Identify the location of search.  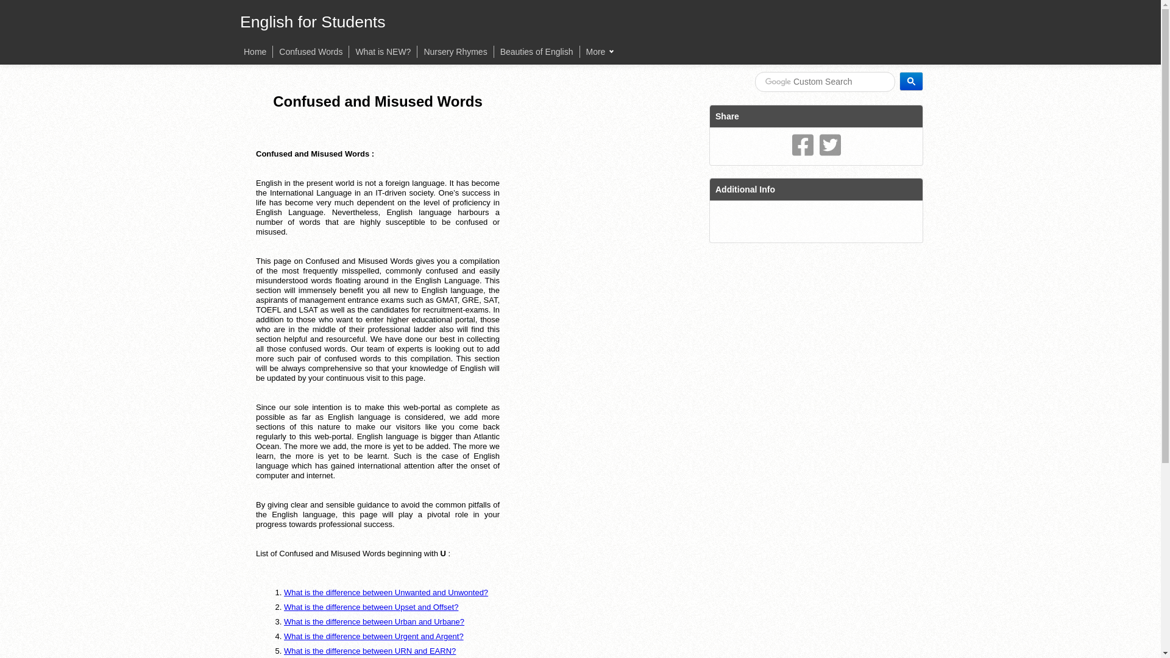
(824, 82).